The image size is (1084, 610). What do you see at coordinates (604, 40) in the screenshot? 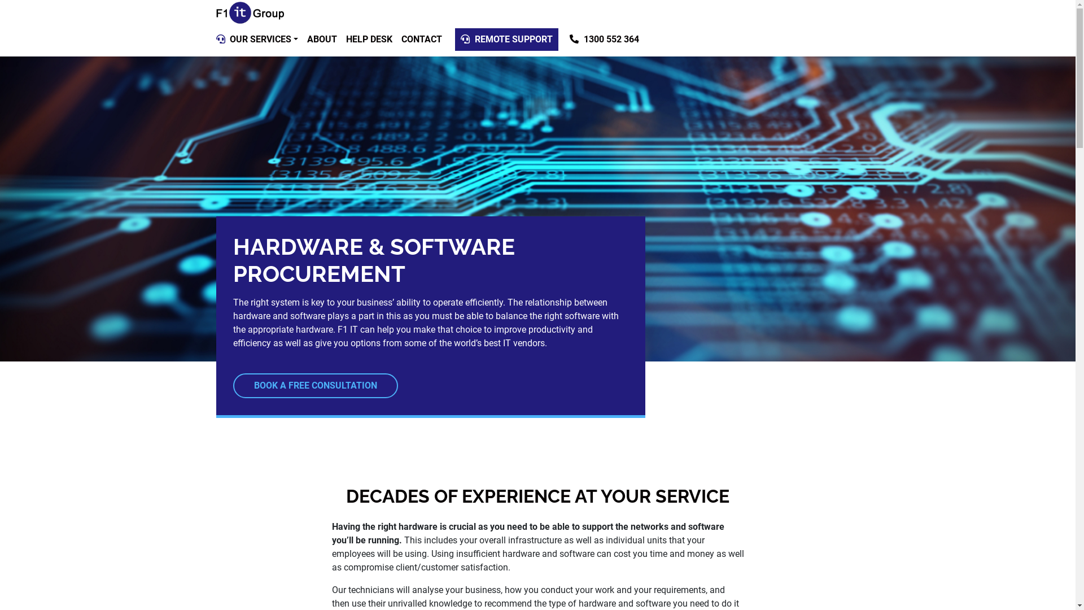
I see `1300 552 364` at bounding box center [604, 40].